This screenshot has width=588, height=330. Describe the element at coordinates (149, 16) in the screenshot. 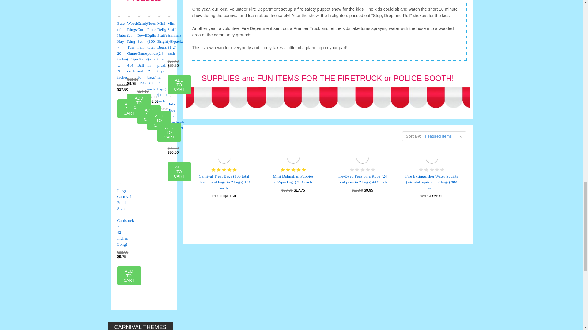

I see `Neon Punch balls - Wholesale Carnival Prize` at that location.